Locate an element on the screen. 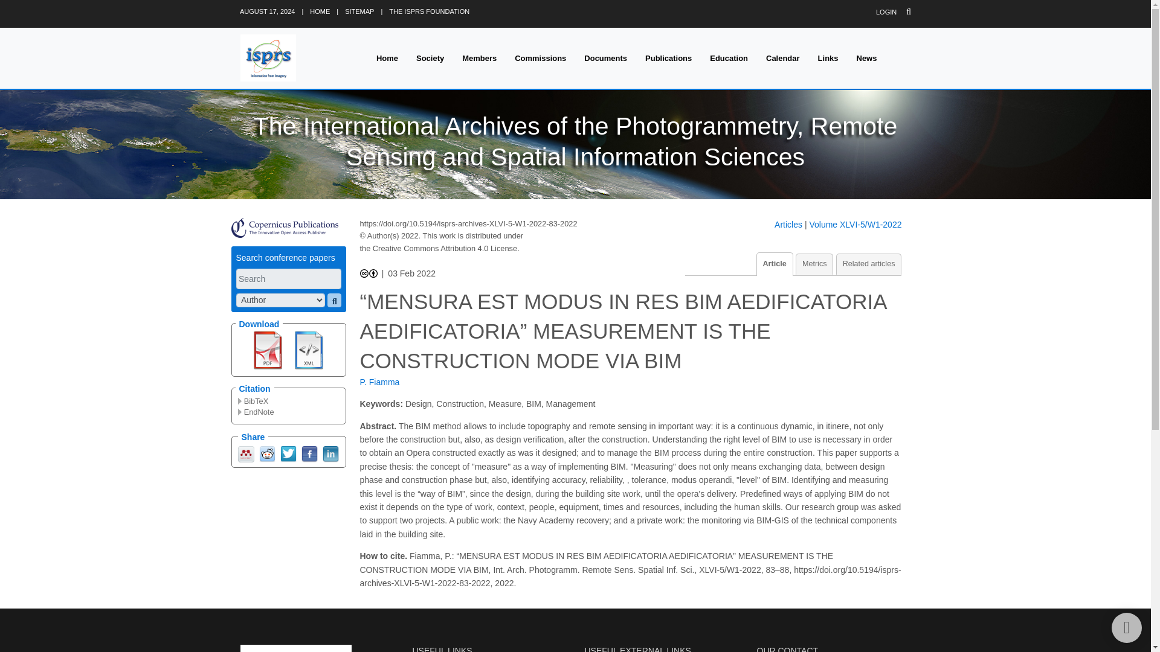  THE ISPRS FOUNDATION is located at coordinates (429, 11).